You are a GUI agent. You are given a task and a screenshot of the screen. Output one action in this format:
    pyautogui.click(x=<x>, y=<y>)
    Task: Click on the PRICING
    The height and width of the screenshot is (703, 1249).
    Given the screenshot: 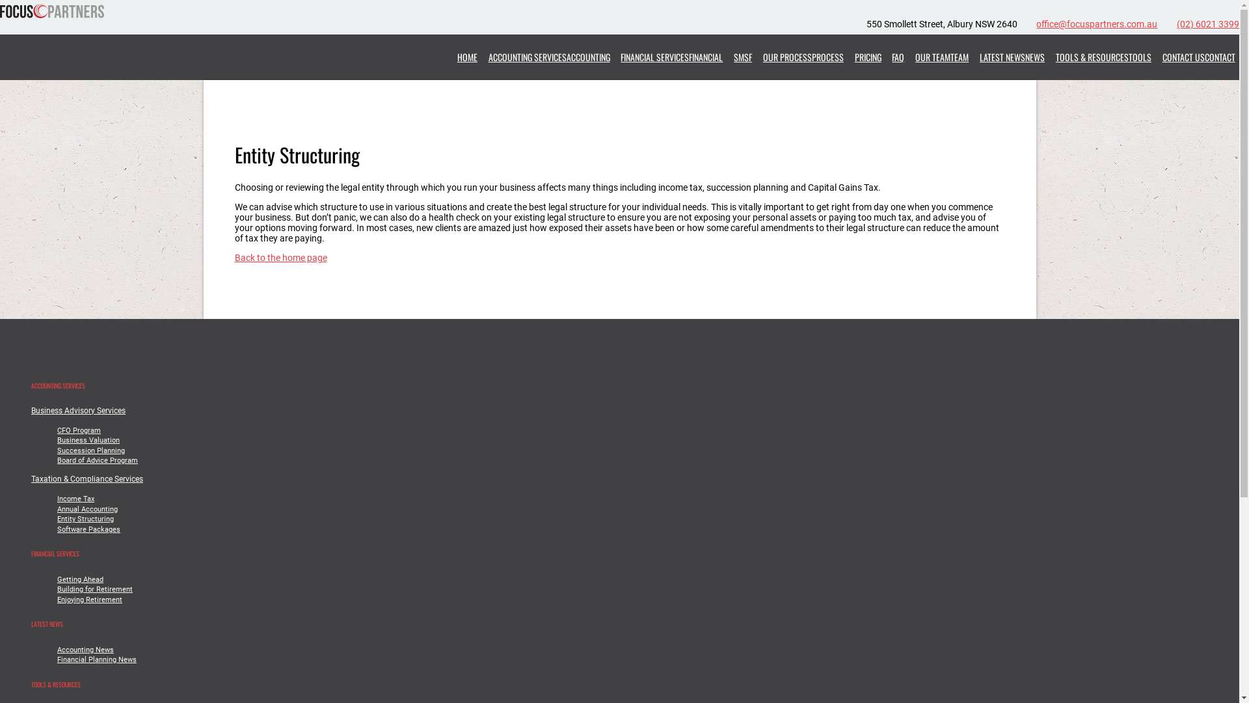 What is the action you would take?
    pyautogui.click(x=868, y=57)
    